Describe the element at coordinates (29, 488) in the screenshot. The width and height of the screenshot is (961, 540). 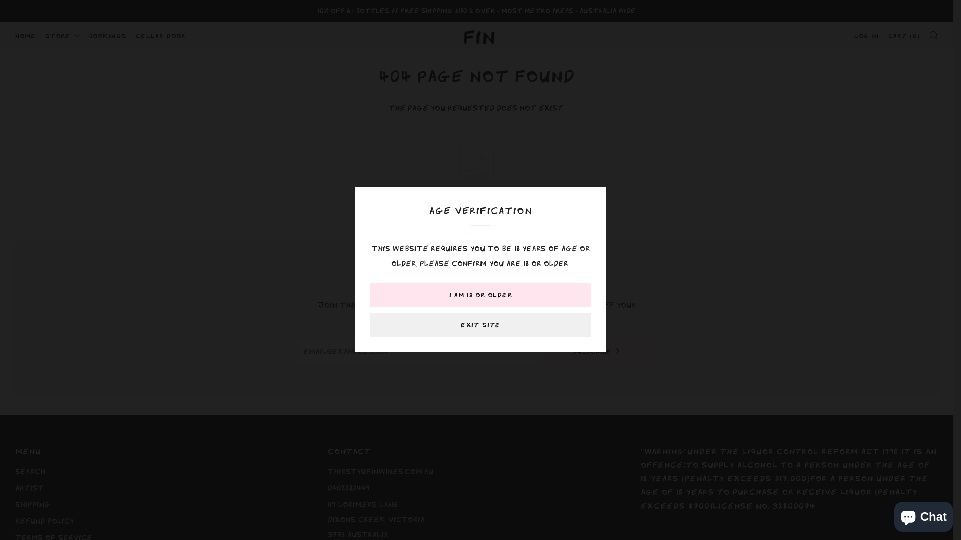
I see `Artist` at that location.